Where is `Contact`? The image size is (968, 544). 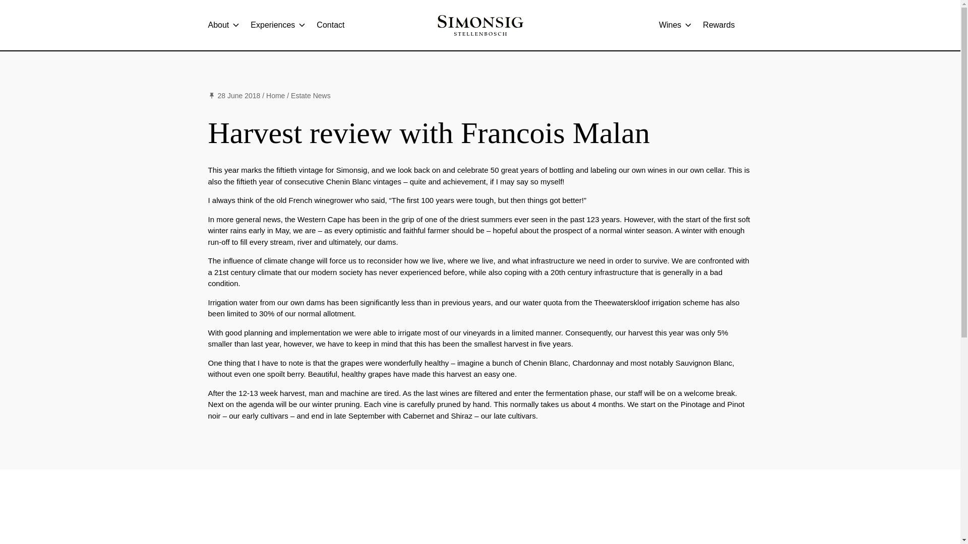
Contact is located at coordinates (330, 25).